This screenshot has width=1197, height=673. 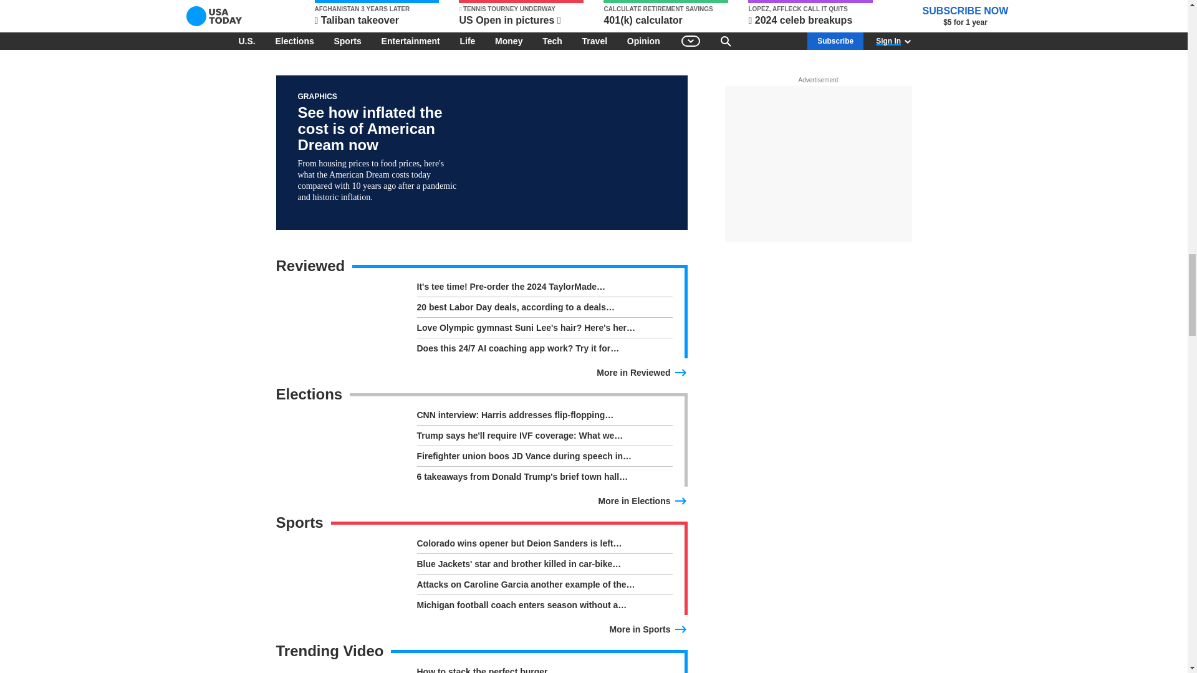 I want to click on 20 best Labor Day deals, according to a deals editor, so click(x=544, y=309).